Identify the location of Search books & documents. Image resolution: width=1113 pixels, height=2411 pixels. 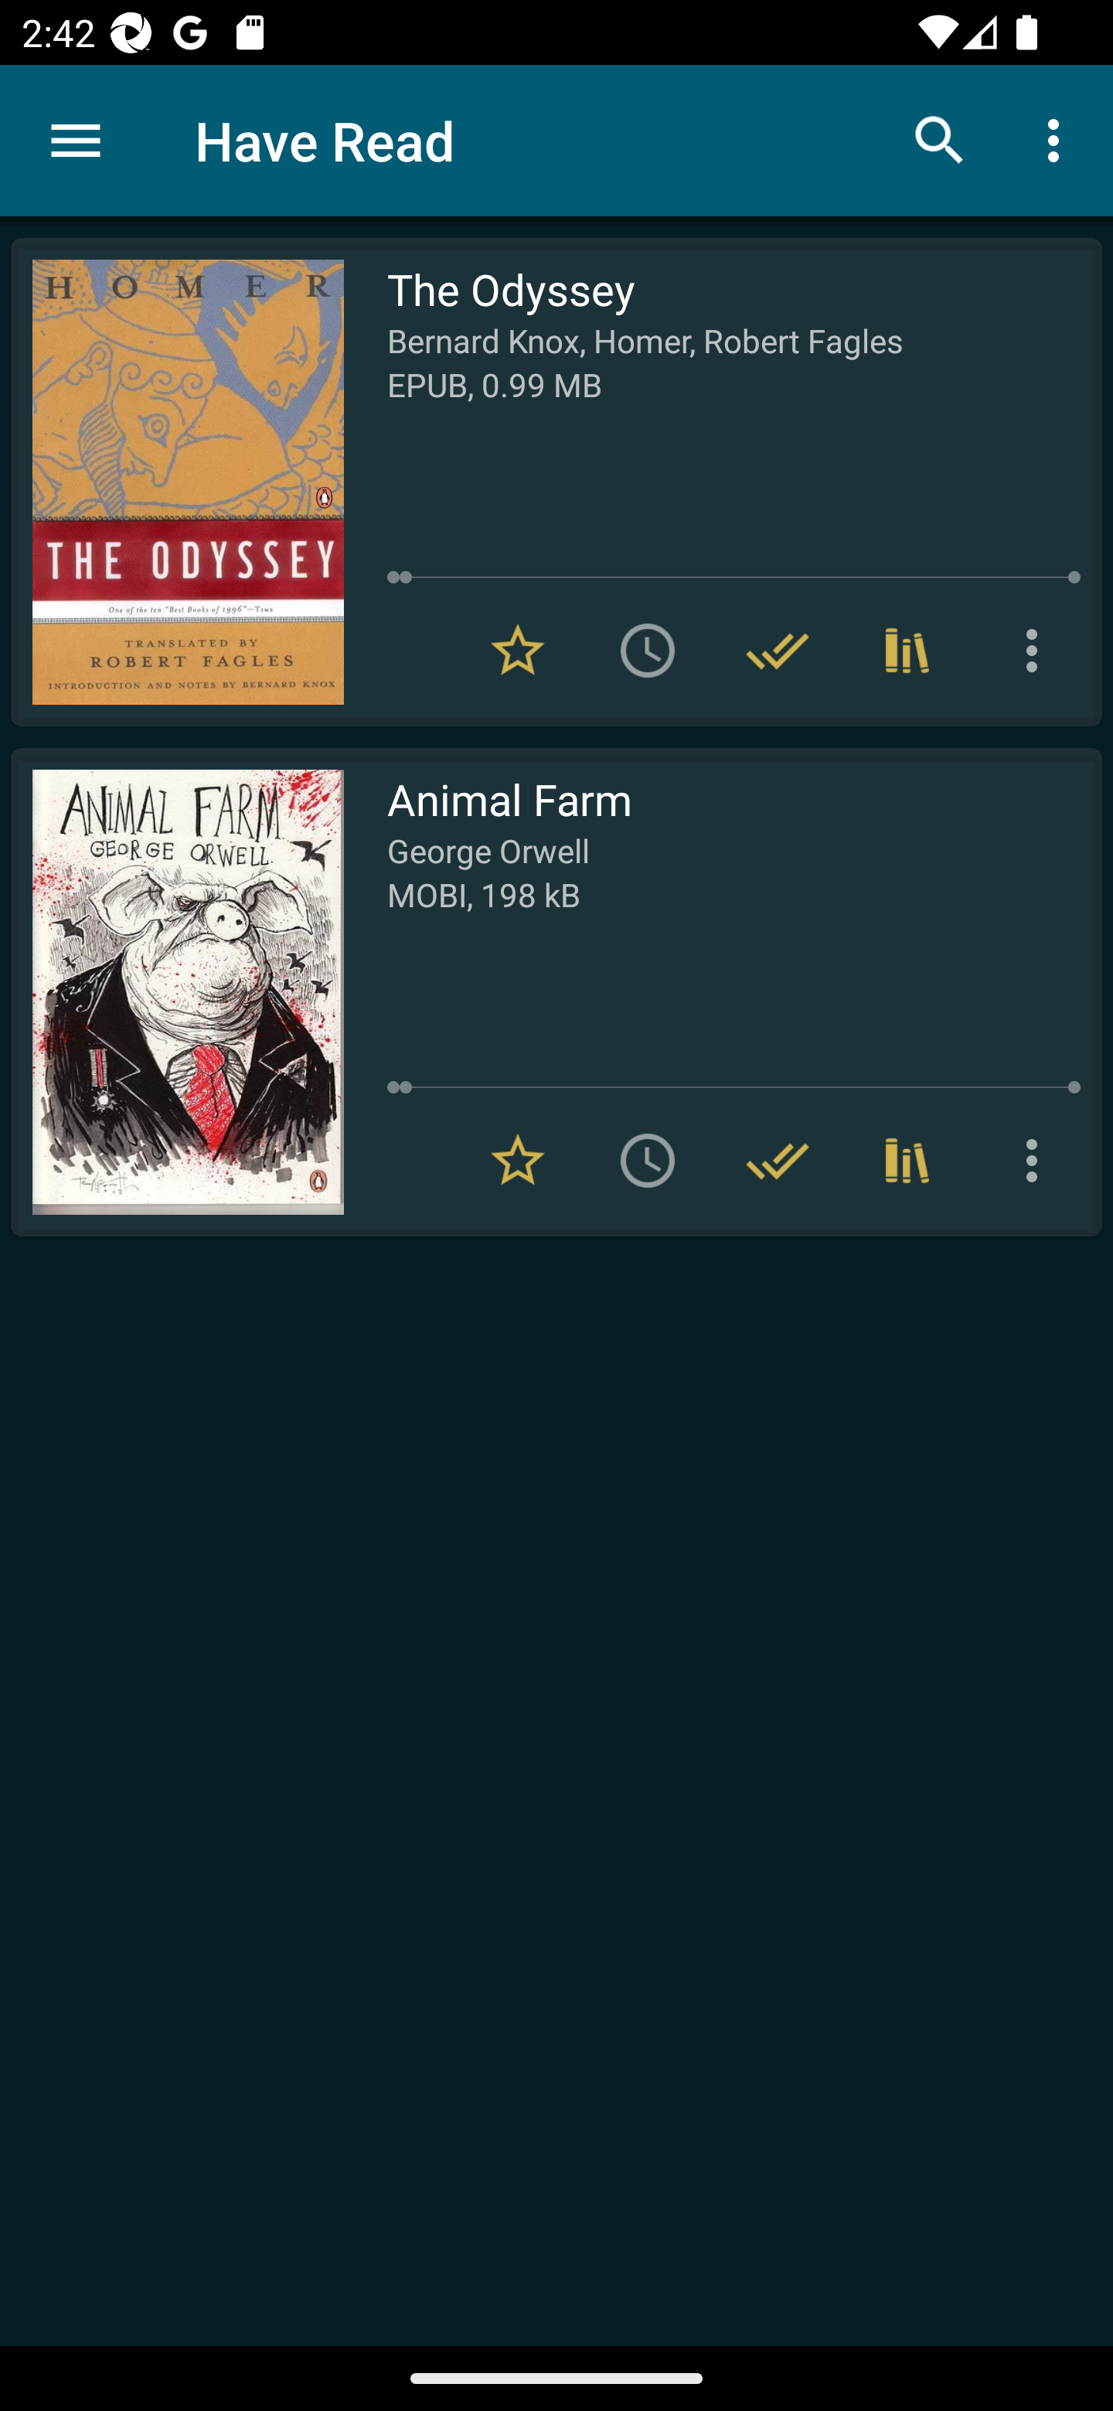
(940, 139).